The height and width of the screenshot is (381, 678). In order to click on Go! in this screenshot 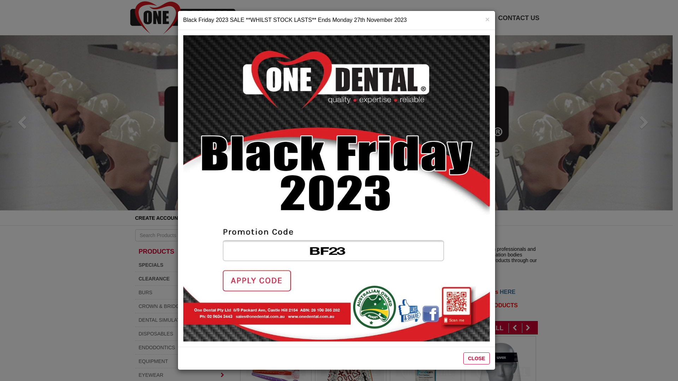, I will do `click(221, 235)`.